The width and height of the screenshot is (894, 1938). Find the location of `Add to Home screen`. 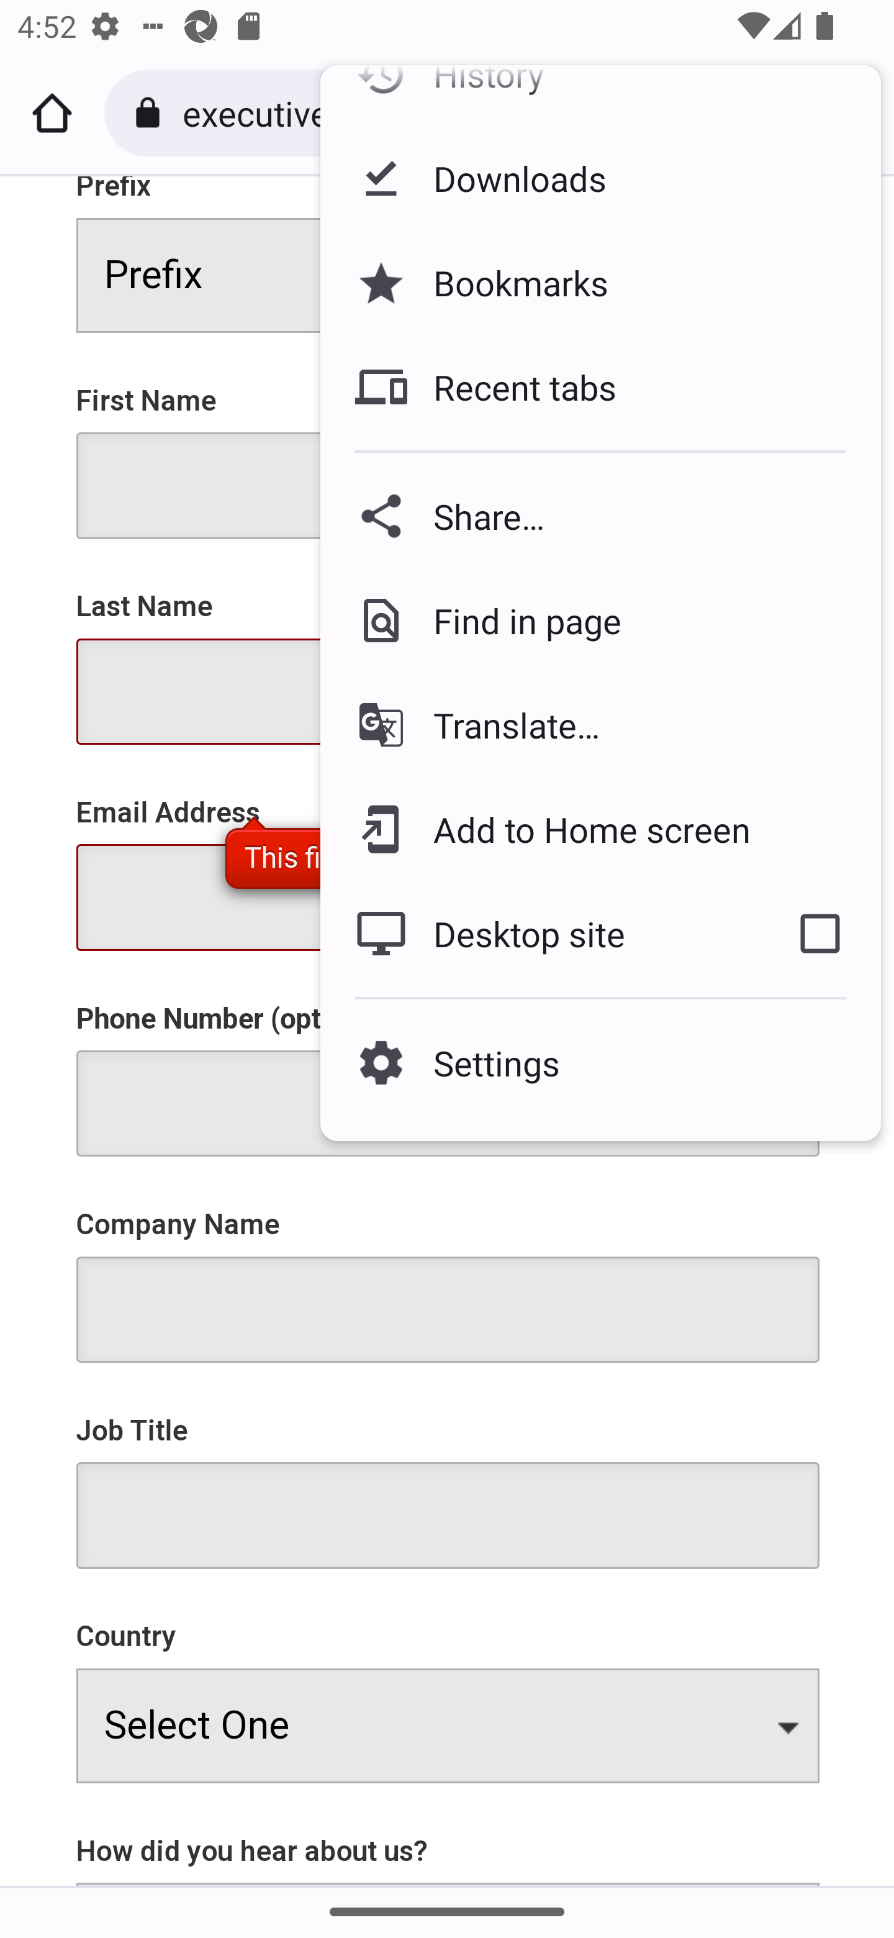

Add to Home screen is located at coordinates (600, 829).